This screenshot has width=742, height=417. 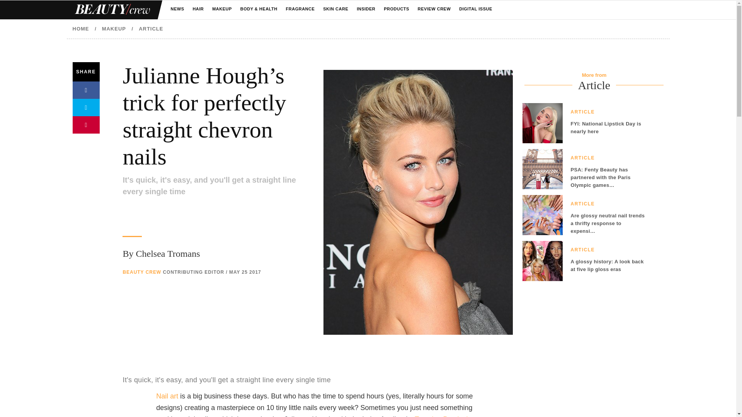 I want to click on MAKEUP, so click(x=222, y=9).